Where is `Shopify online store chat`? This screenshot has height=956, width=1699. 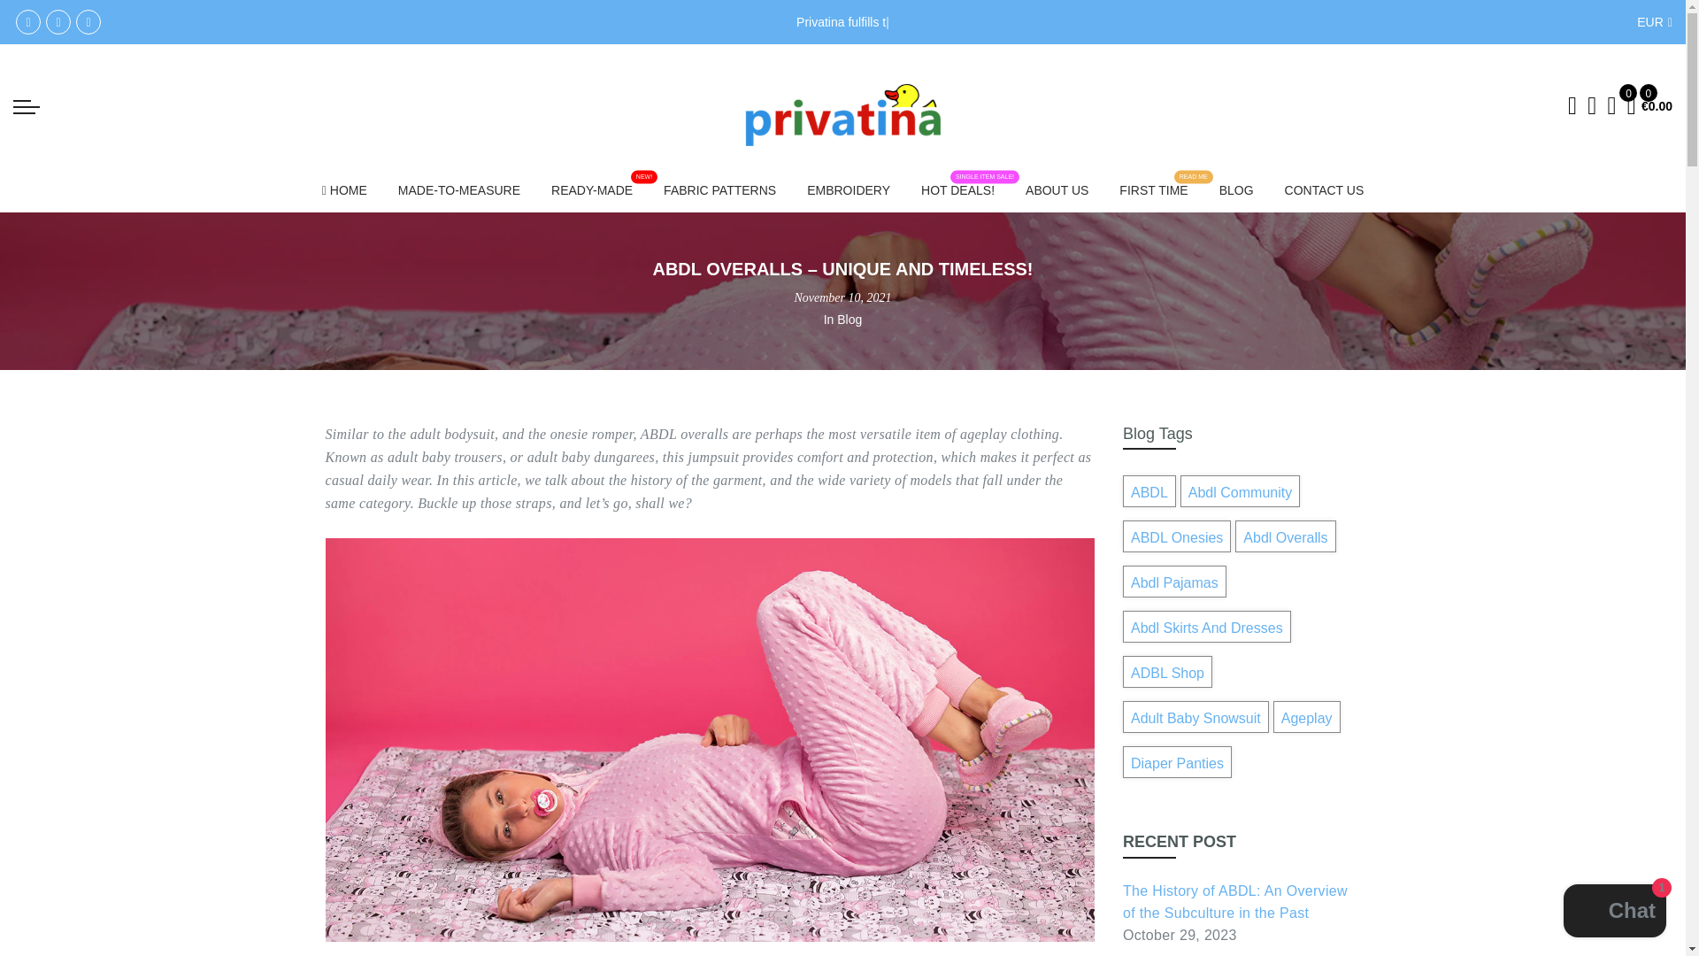
Shopify online store chat is located at coordinates (1614, 913).